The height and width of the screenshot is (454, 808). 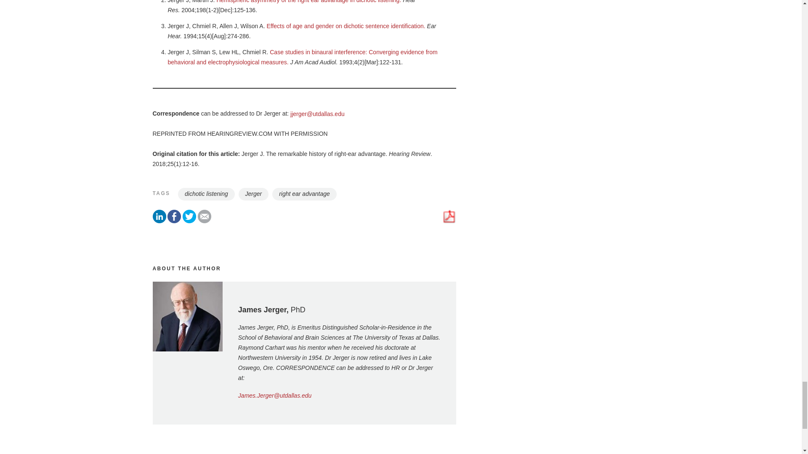 What do you see at coordinates (189, 221) in the screenshot?
I see `Tweet` at bounding box center [189, 221].